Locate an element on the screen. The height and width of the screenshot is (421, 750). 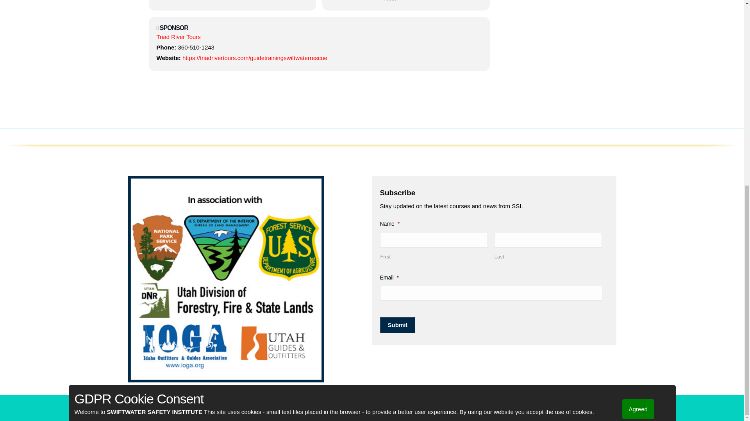
Submit is located at coordinates (397, 325).